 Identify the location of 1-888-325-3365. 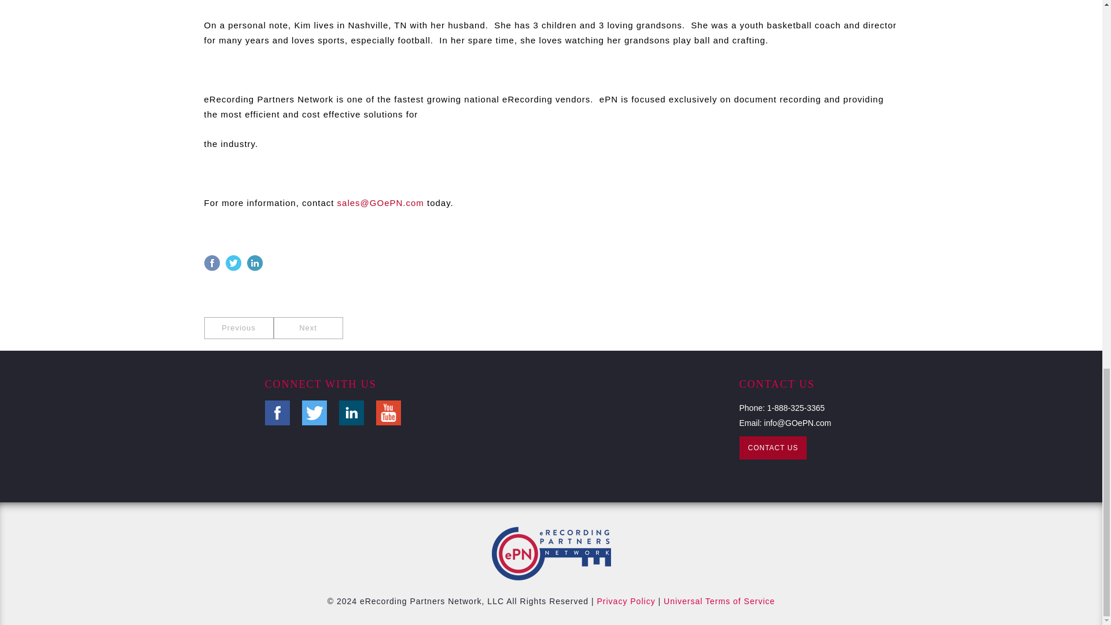
(796, 407).